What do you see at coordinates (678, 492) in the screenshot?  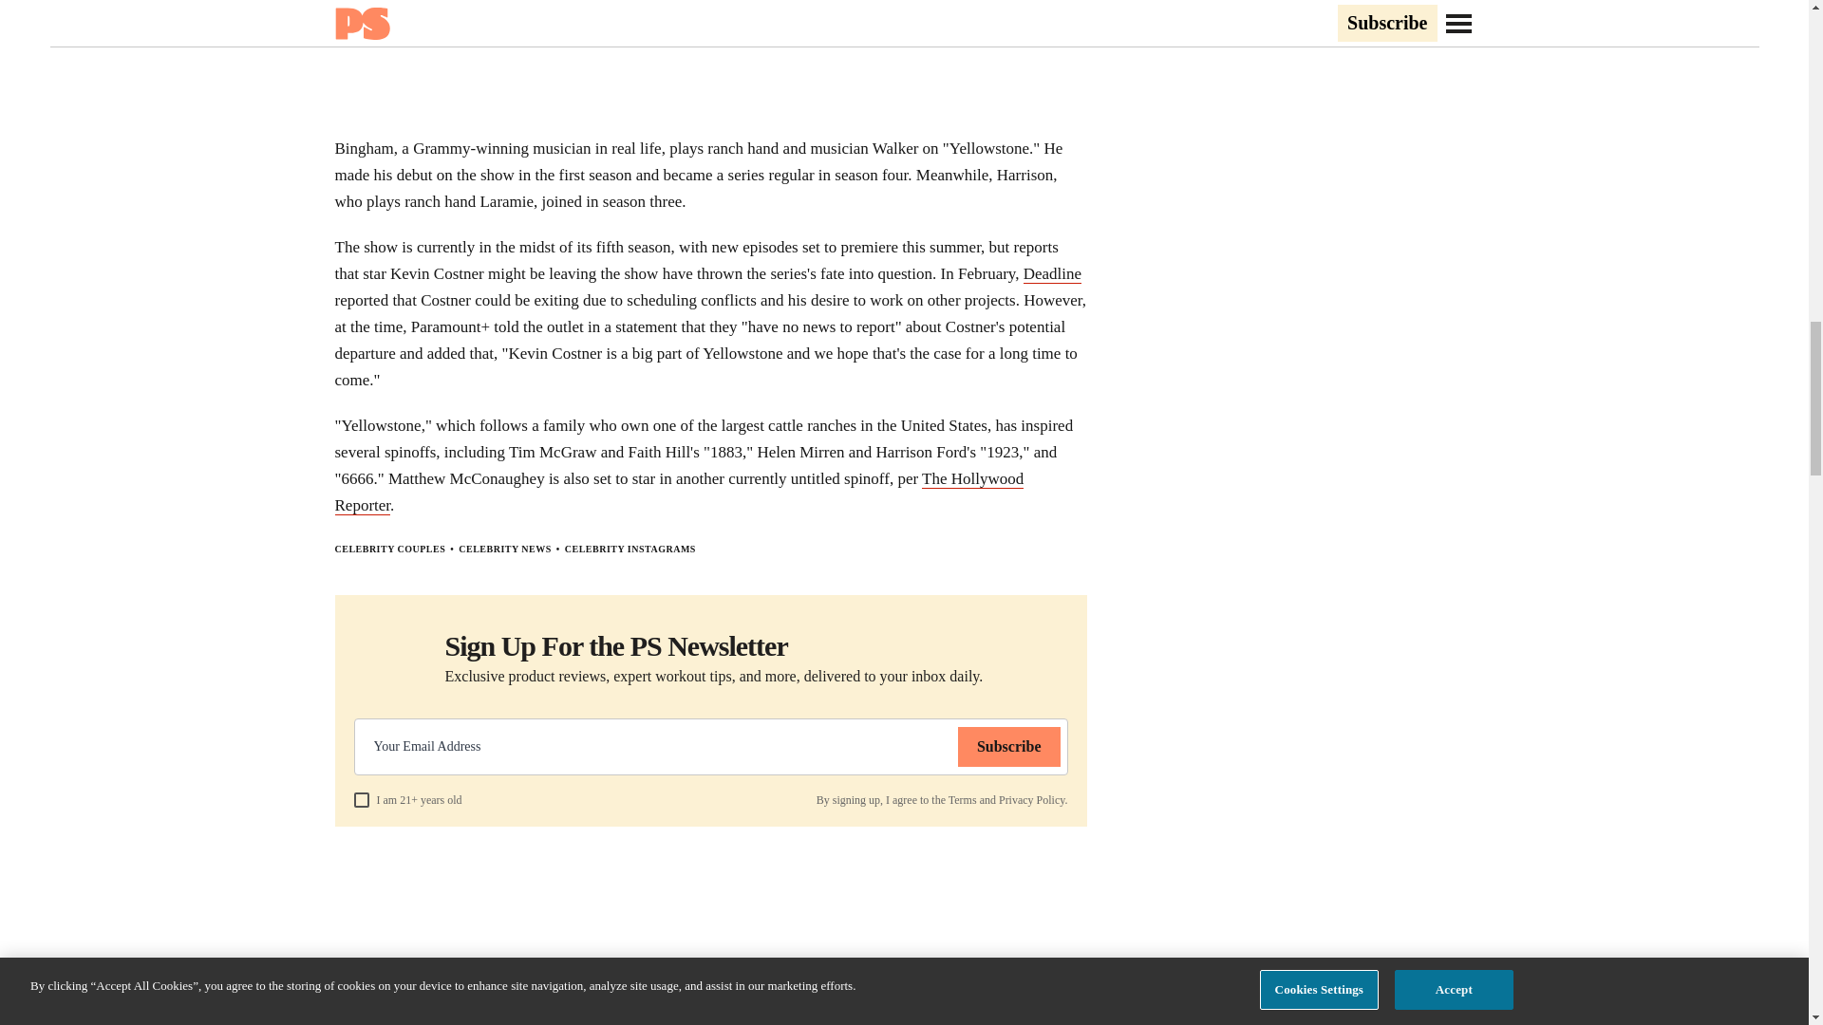 I see `The Hollywood Reporter` at bounding box center [678, 492].